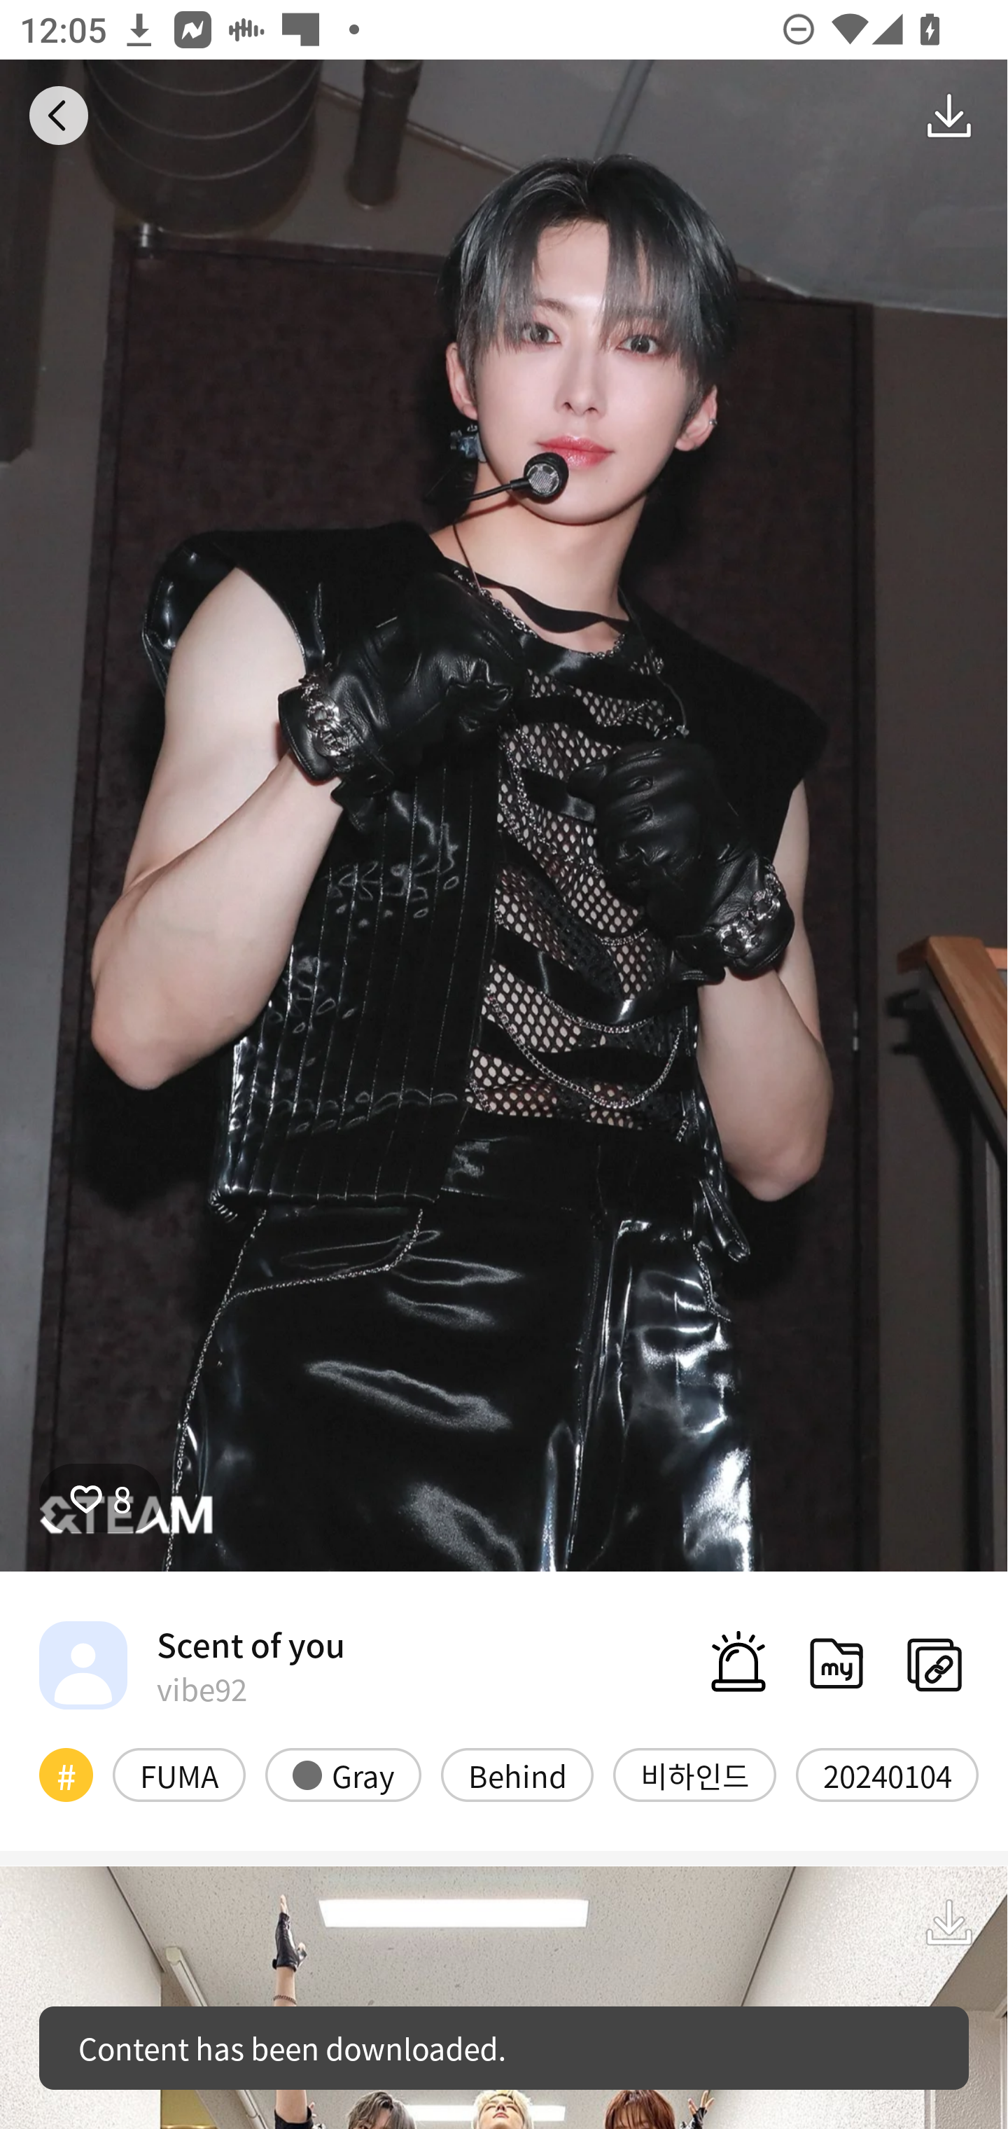  Describe the element at coordinates (100, 1497) in the screenshot. I see `8` at that location.